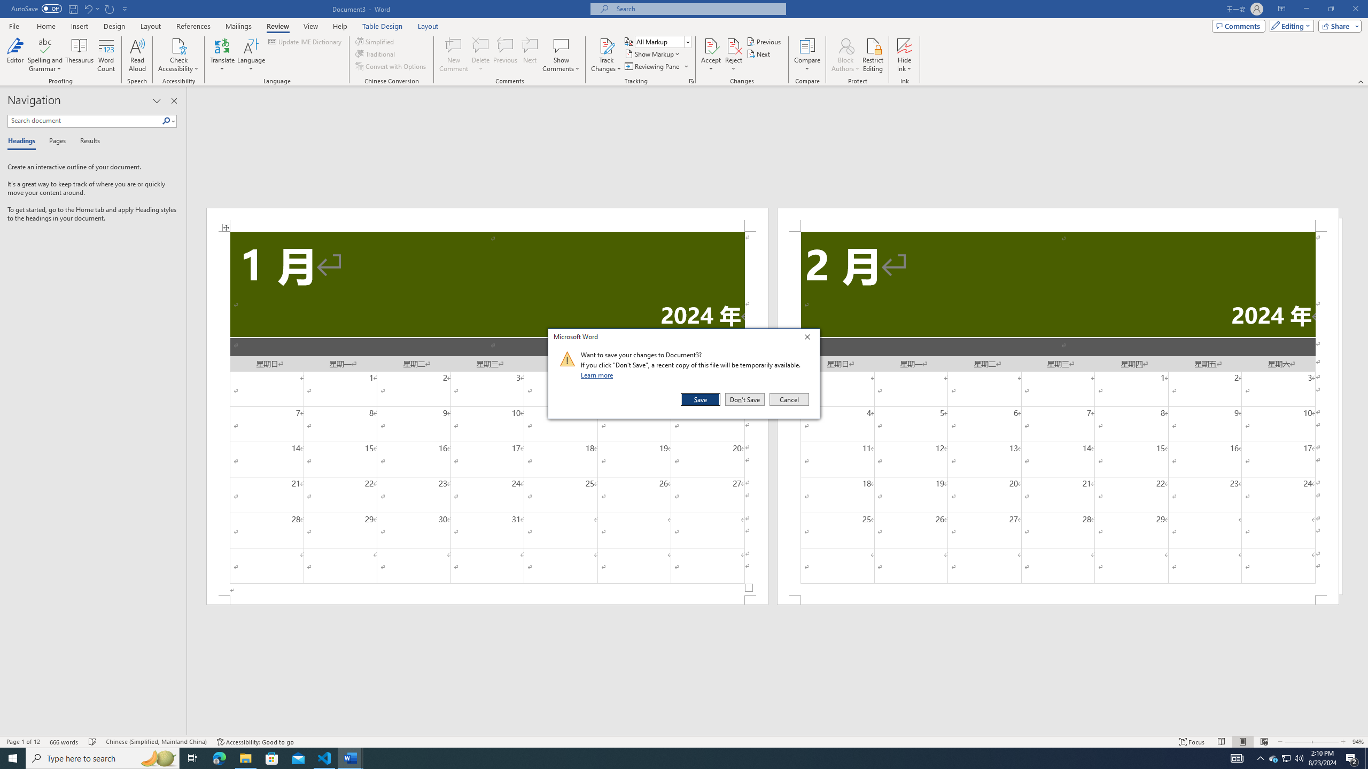 The height and width of the screenshot is (769, 1368). Describe the element at coordinates (487, 219) in the screenshot. I see `Header -Section 1-` at that location.